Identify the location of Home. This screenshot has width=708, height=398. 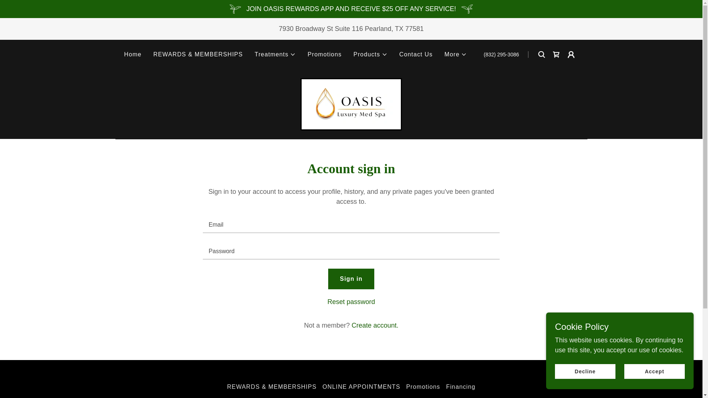
(133, 55).